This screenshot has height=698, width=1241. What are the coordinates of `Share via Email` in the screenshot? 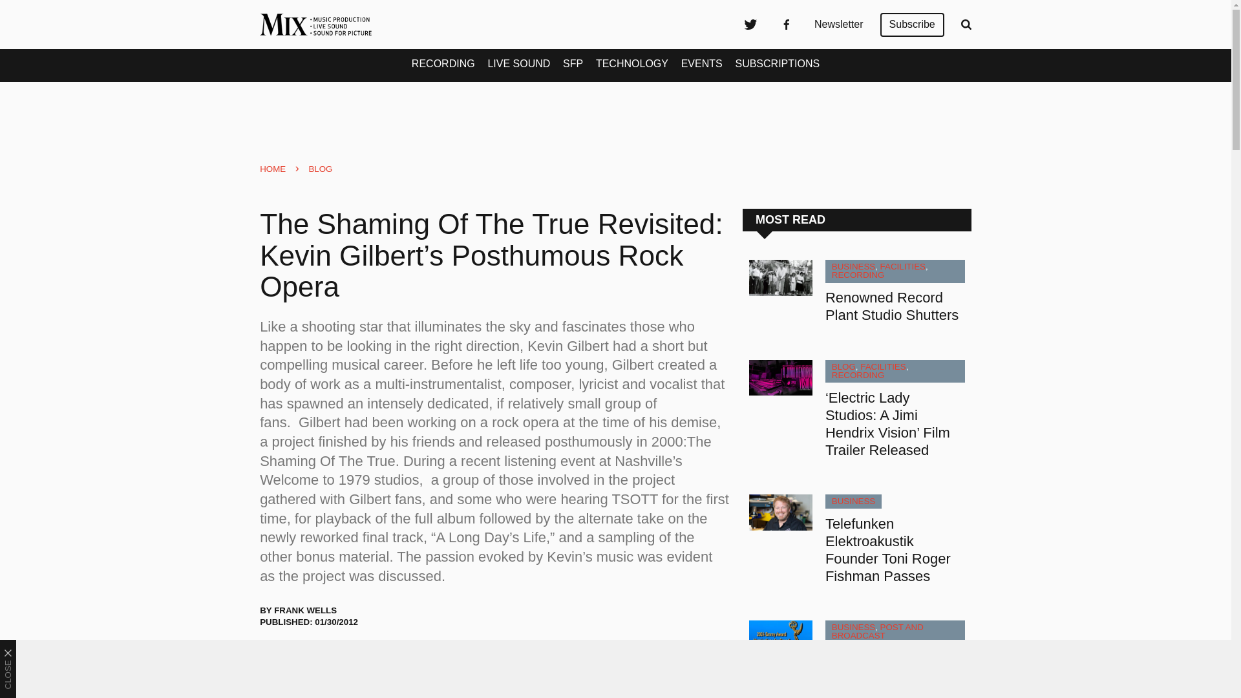 It's located at (373, 657).